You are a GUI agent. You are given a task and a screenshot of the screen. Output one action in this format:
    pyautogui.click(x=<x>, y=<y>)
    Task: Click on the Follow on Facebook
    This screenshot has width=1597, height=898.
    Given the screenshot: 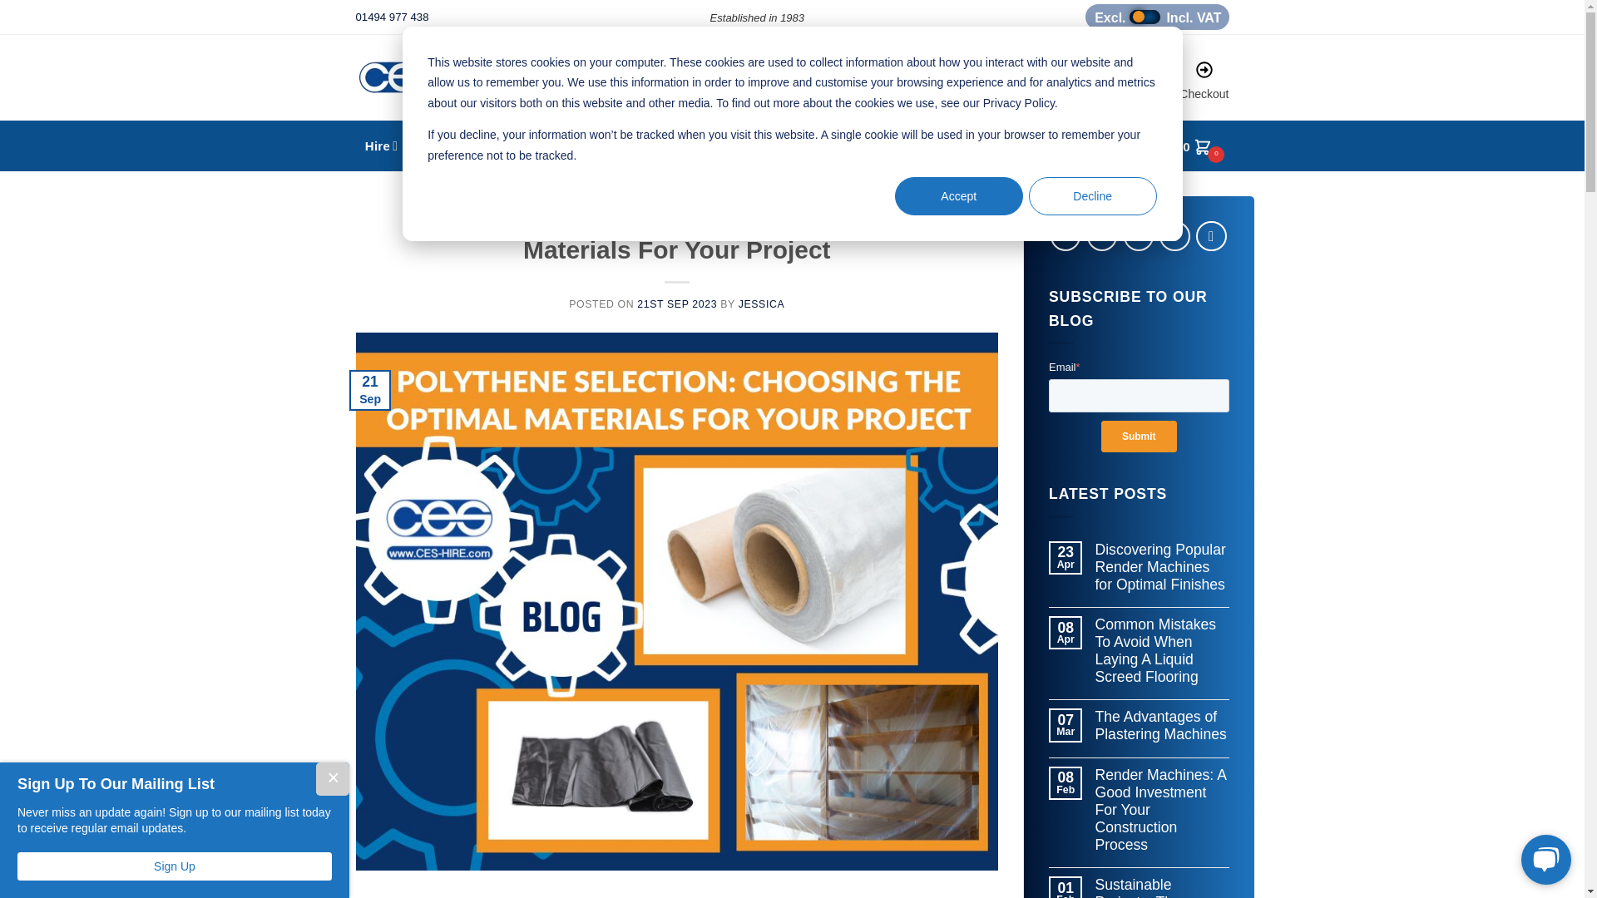 What is the action you would take?
    pyautogui.click(x=1065, y=236)
    